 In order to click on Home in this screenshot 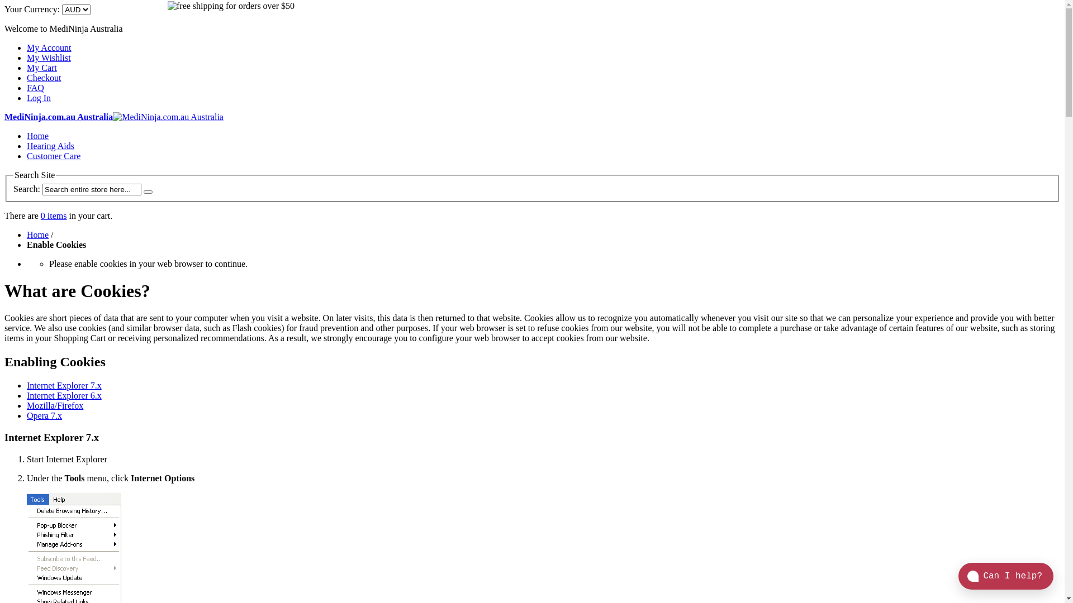, I will do `click(38, 234)`.